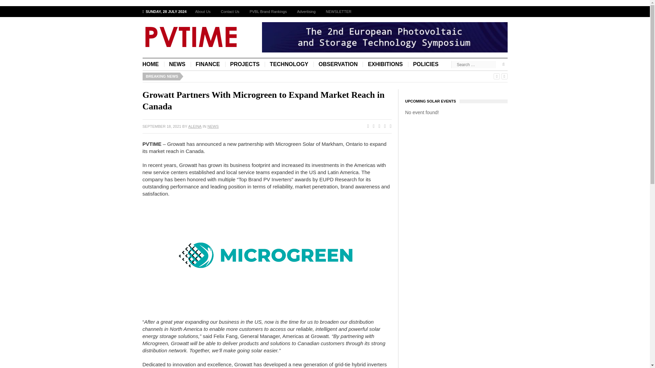  Describe the element at coordinates (154, 64) in the screenshot. I see `HOME` at that location.